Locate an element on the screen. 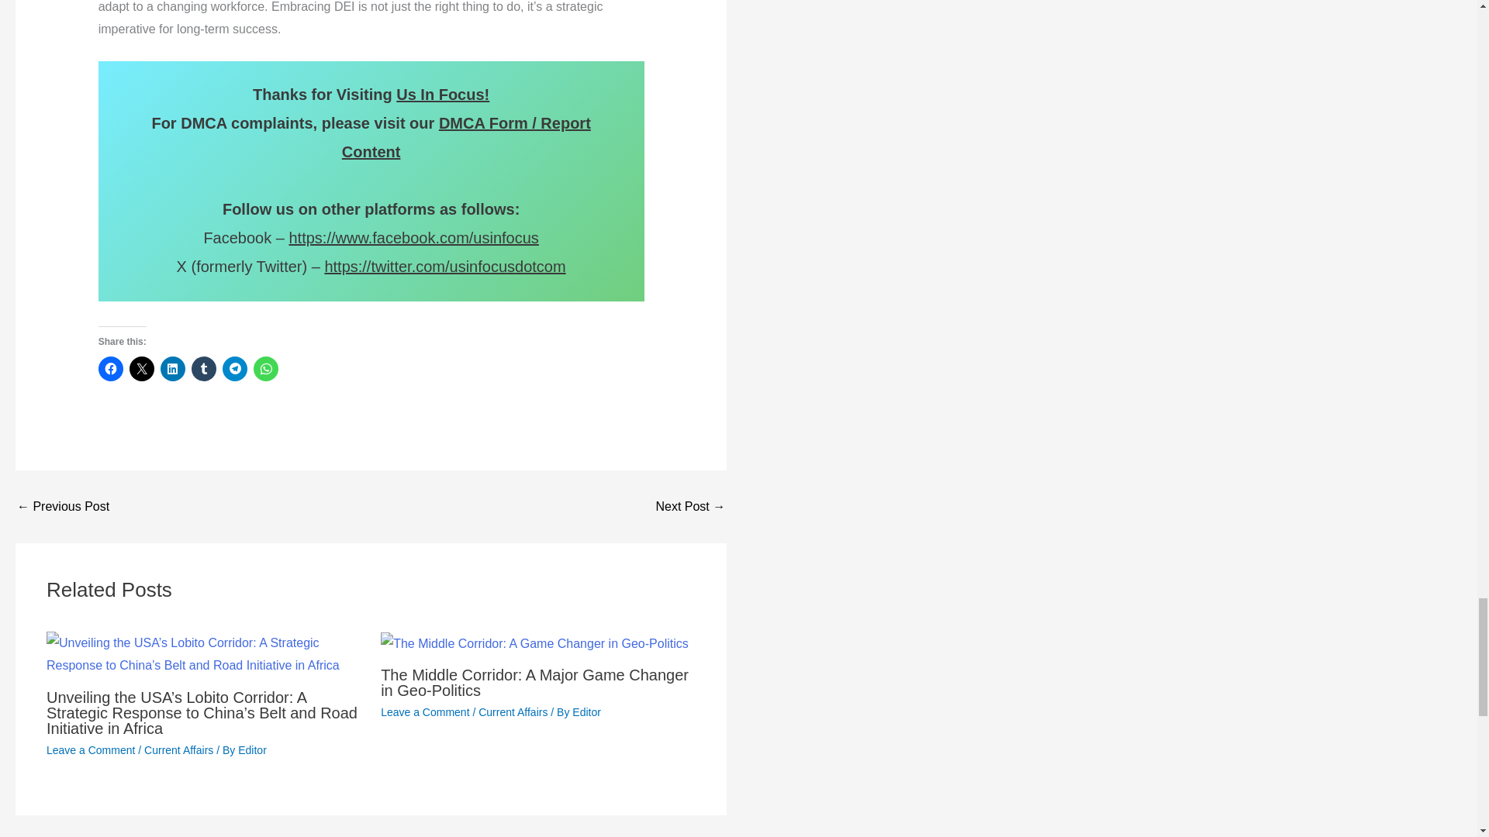 This screenshot has width=1489, height=837. Click to share on WhatsApp is located at coordinates (265, 369).